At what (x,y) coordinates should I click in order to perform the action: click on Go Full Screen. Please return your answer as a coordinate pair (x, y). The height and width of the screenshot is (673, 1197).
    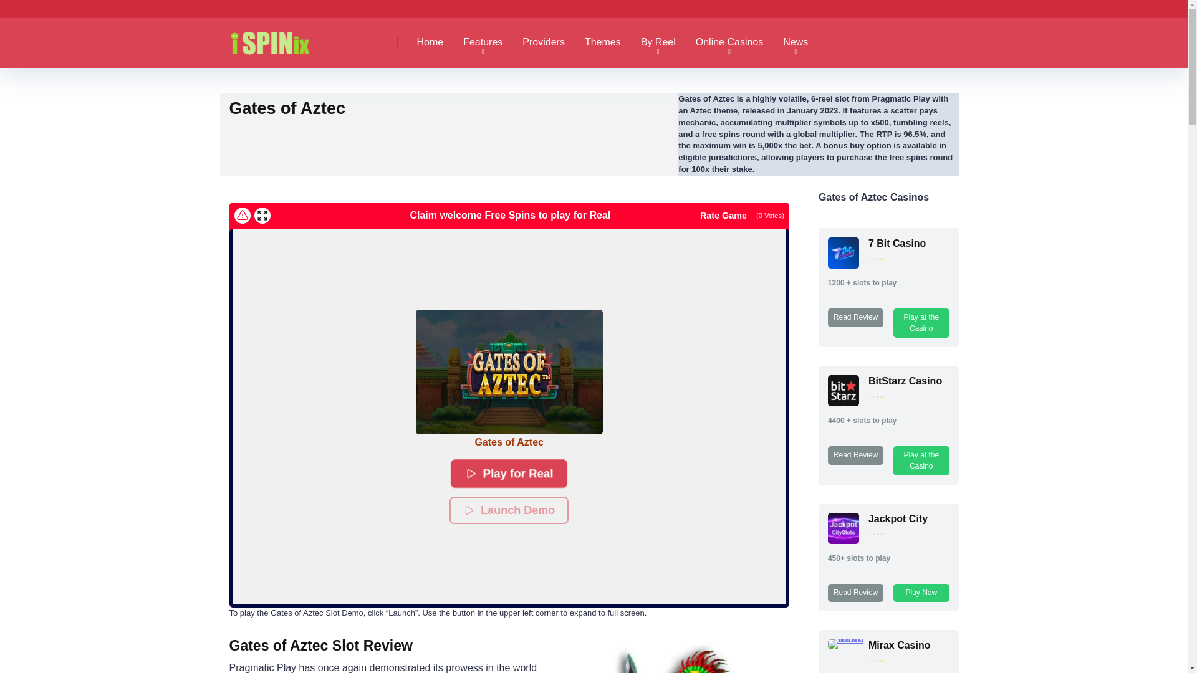
    Looking at the image, I should click on (262, 215).